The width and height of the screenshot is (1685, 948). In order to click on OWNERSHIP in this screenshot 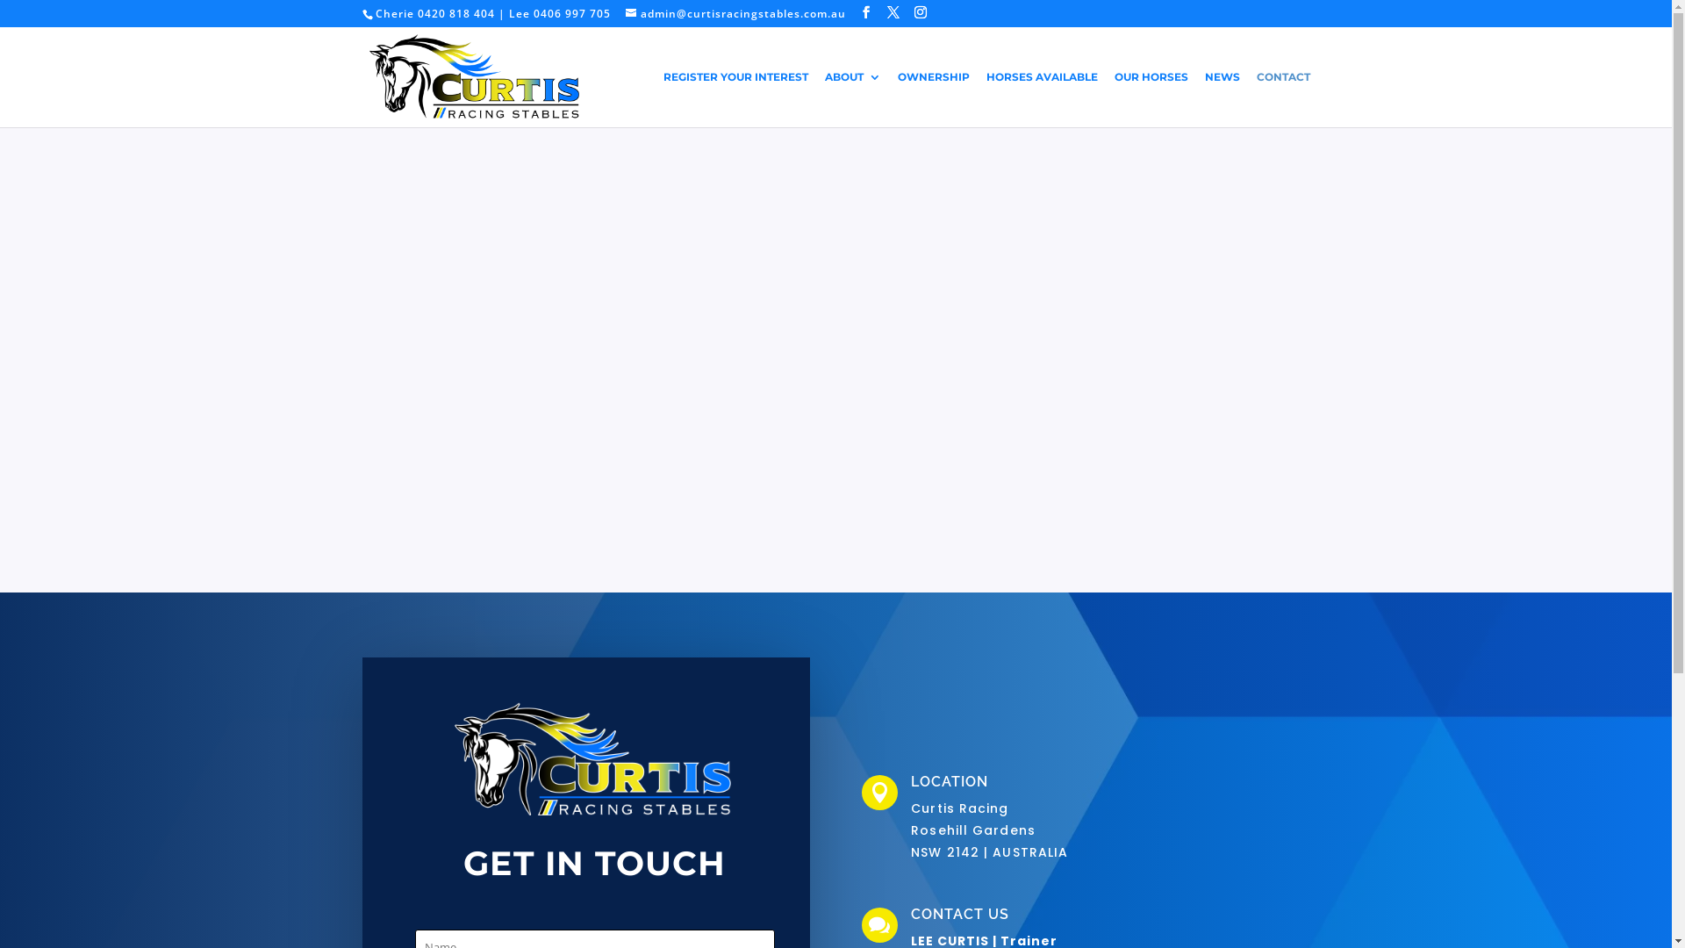, I will do `click(933, 99)`.